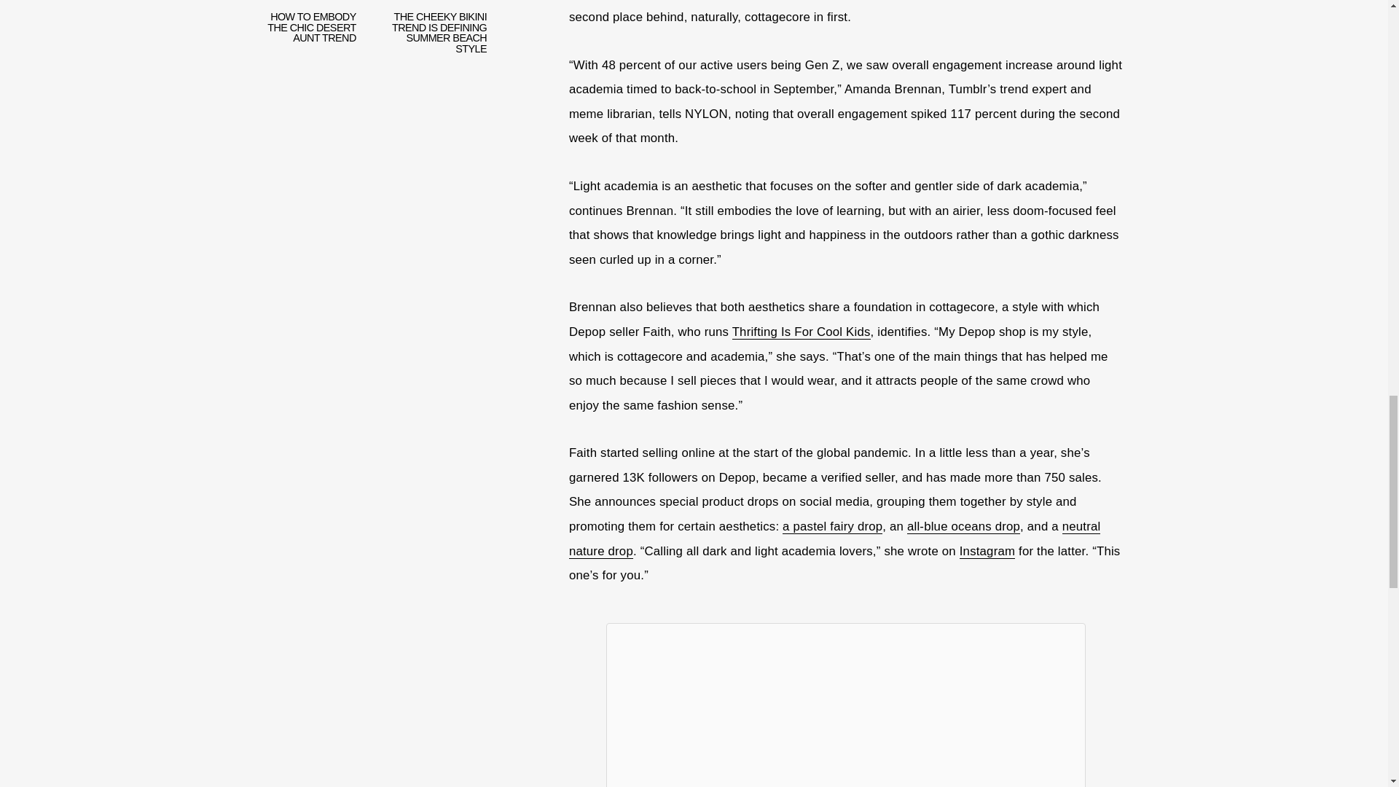 Image resolution: width=1399 pixels, height=787 pixels. What do you see at coordinates (832, 526) in the screenshot?
I see `a pastel fairy drop` at bounding box center [832, 526].